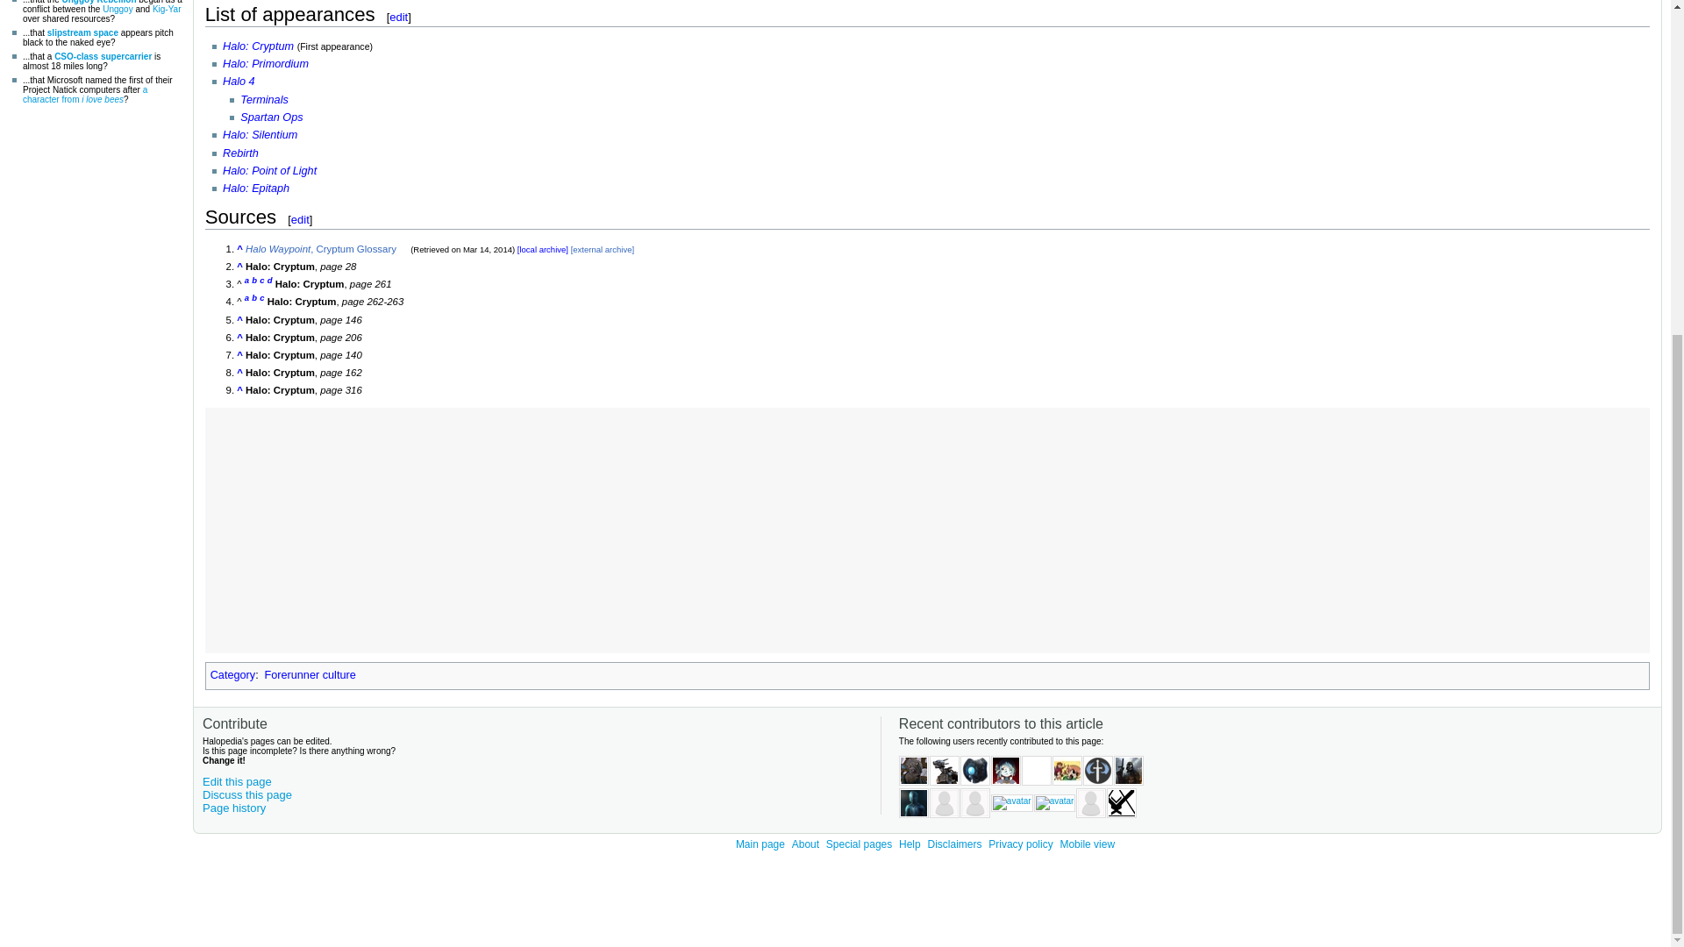  I want to click on Slipstream space, so click(82, 33).